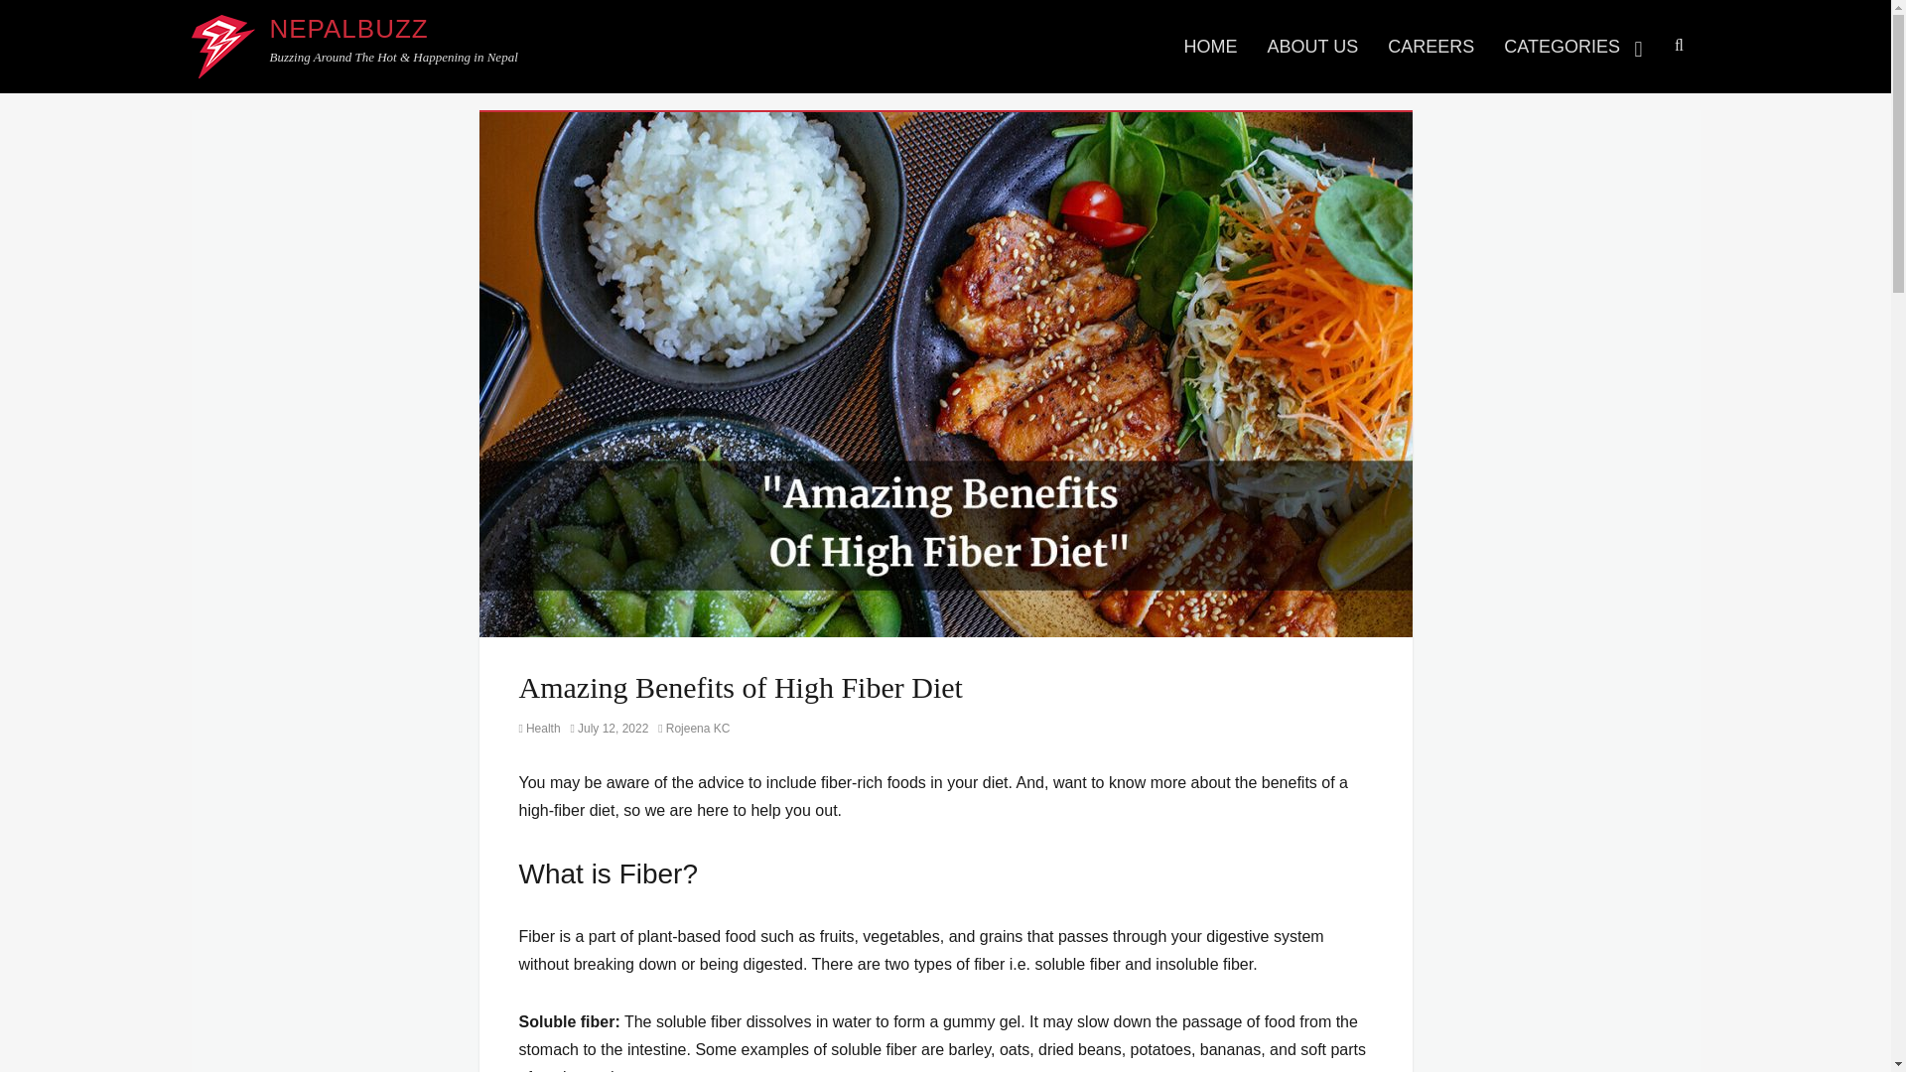 This screenshot has height=1072, width=1906. I want to click on Rojeena KC, so click(693, 728).